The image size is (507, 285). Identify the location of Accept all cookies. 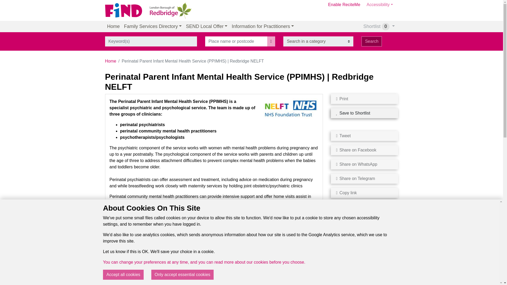
(123, 274).